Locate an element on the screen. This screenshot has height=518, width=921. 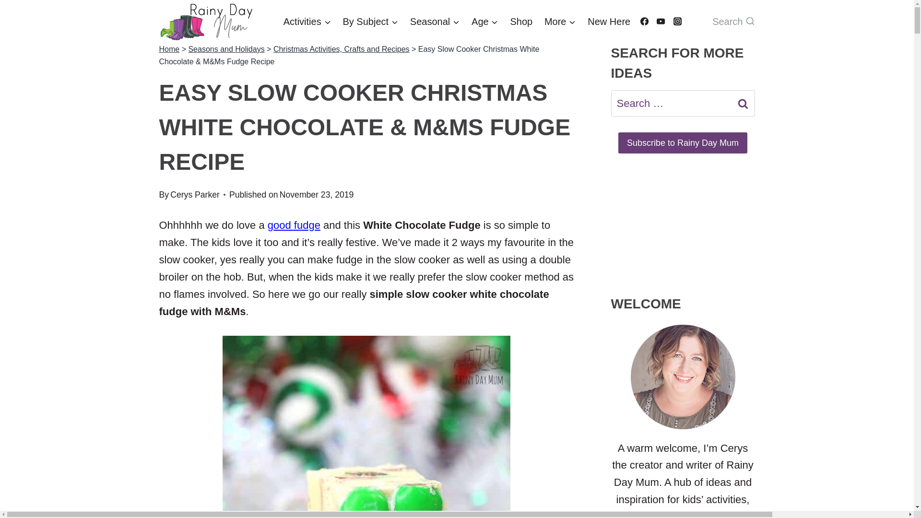
New Here is located at coordinates (609, 22).